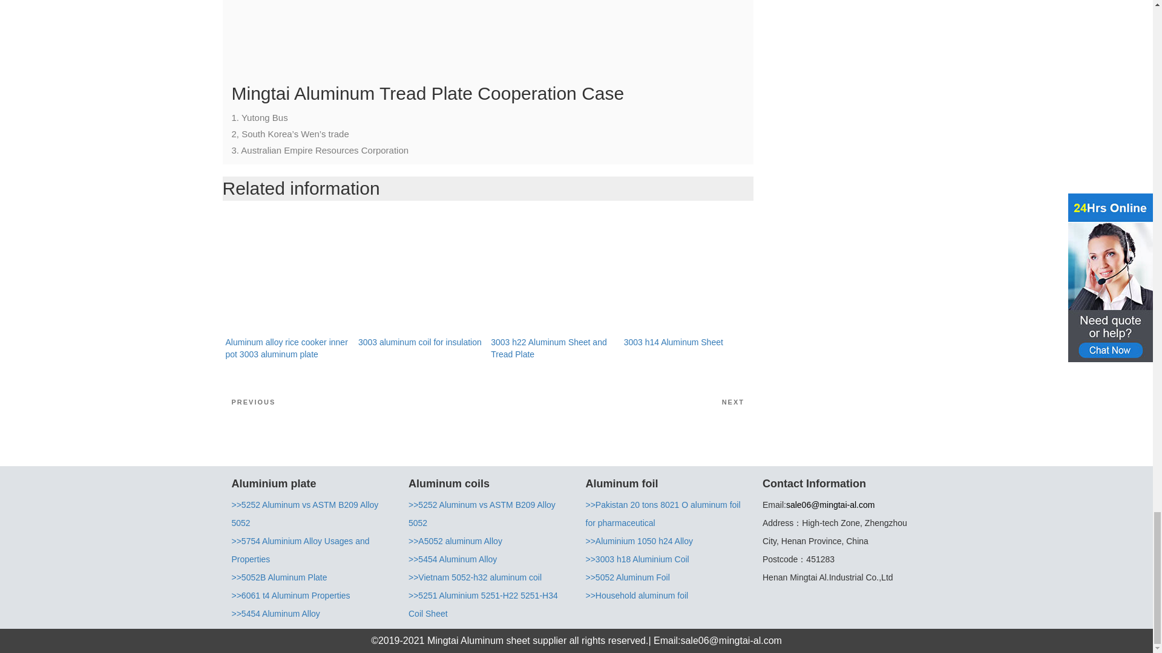 The height and width of the screenshot is (653, 1162). Describe the element at coordinates (548, 348) in the screenshot. I see `3003 h22 Aluminum Sheet and Tread Plate` at that location.